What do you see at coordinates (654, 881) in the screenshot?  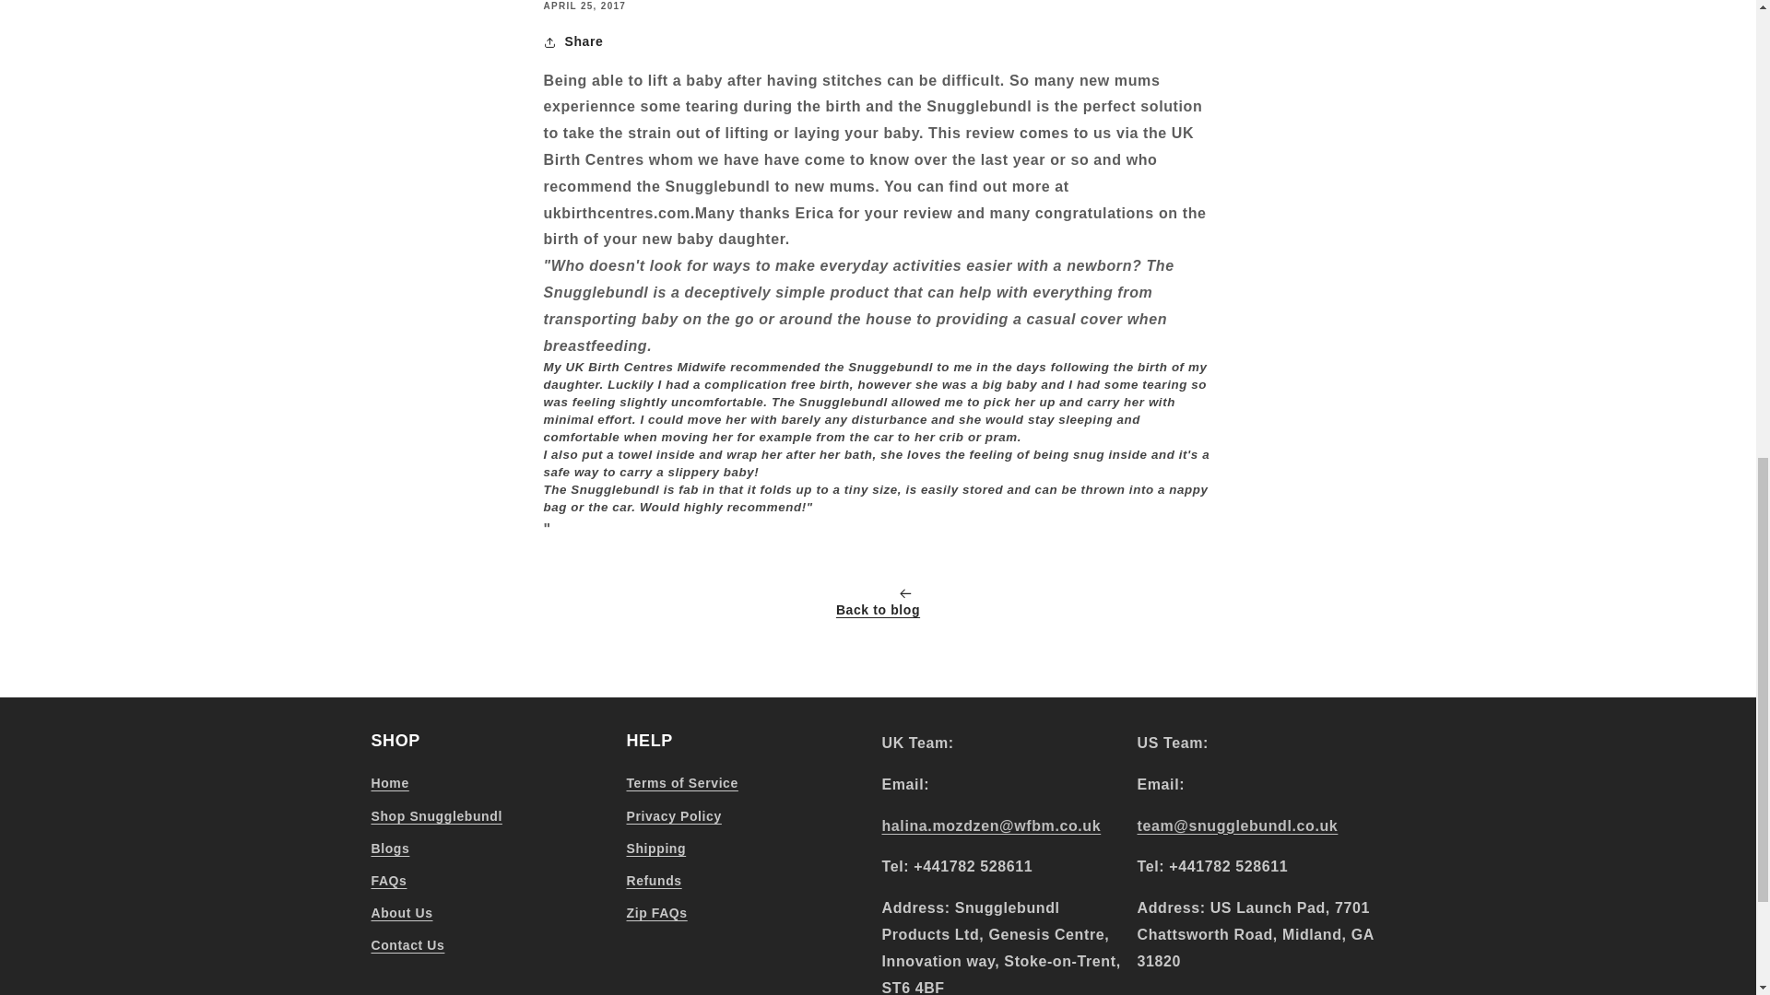 I see `Refunds` at bounding box center [654, 881].